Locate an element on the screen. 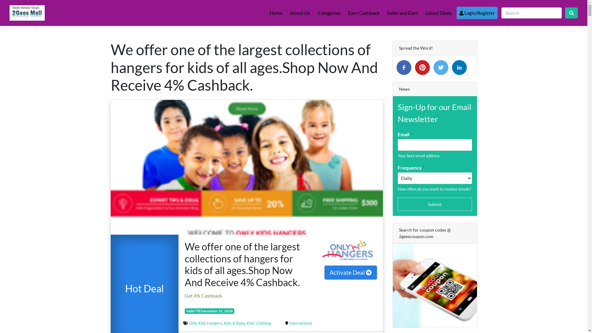 This screenshot has width=592, height=333. Submit is located at coordinates (435, 204).